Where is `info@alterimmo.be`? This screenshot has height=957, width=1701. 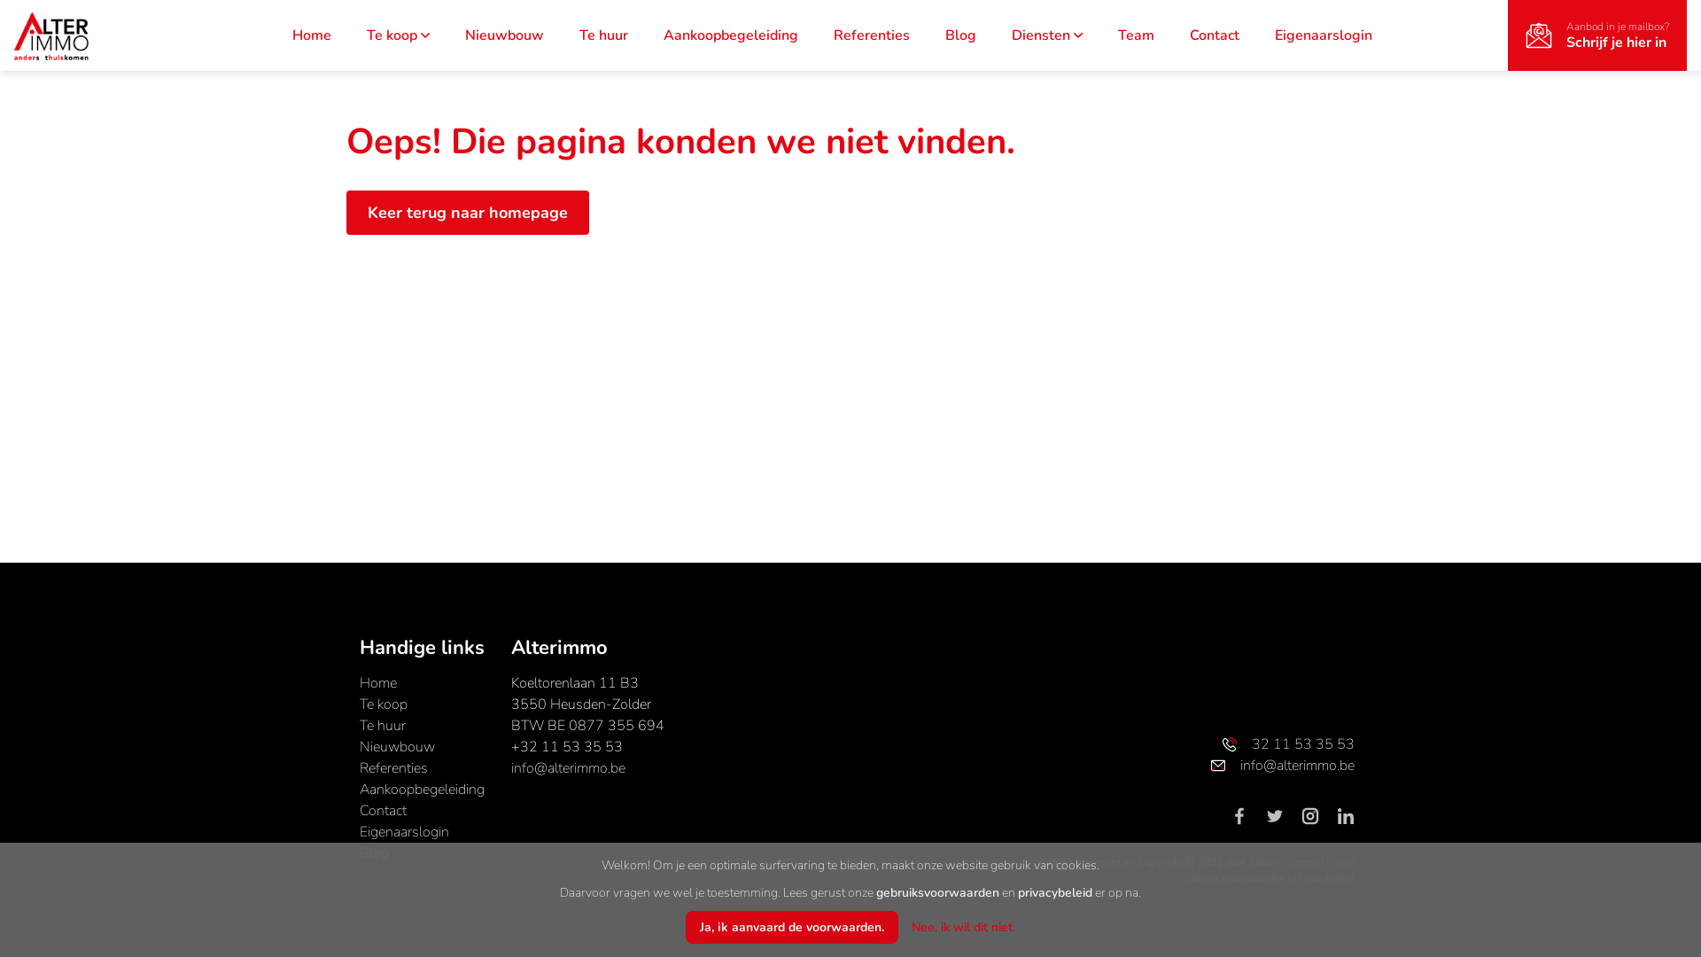
info@alterimmo.be is located at coordinates (1195, 766).